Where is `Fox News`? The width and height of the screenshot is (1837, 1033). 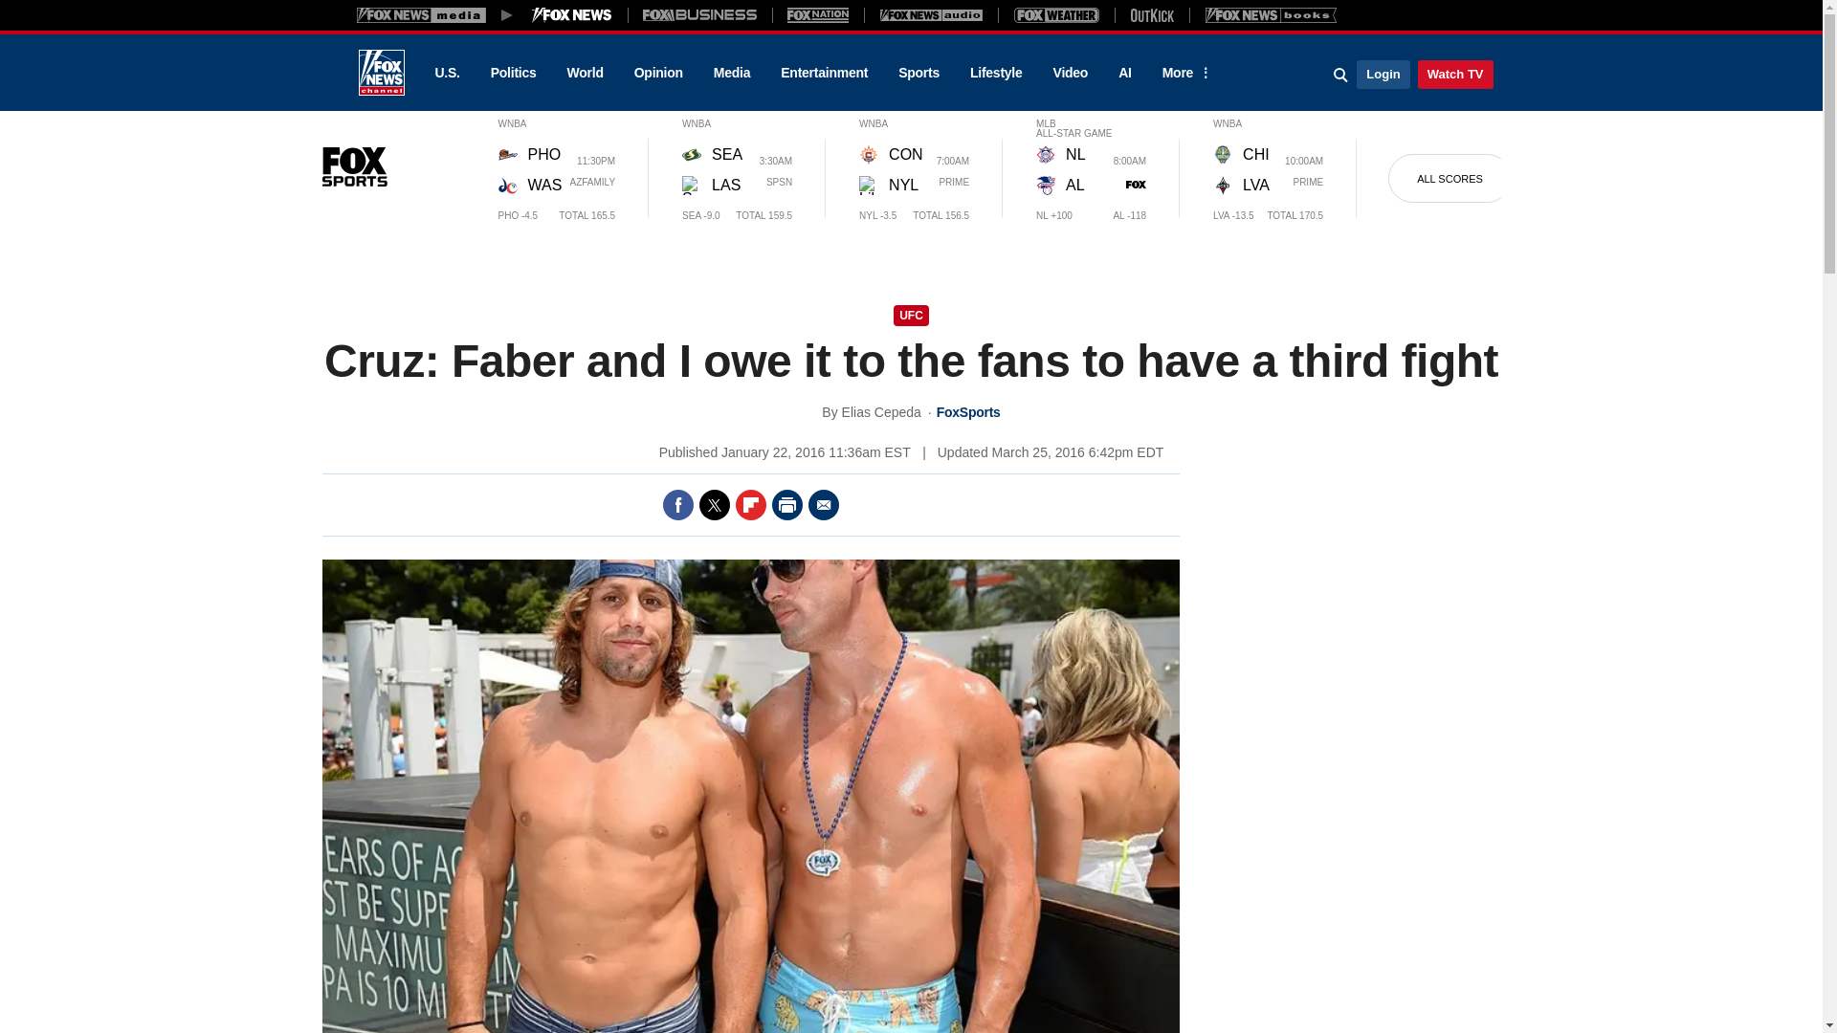 Fox News is located at coordinates (381, 73).